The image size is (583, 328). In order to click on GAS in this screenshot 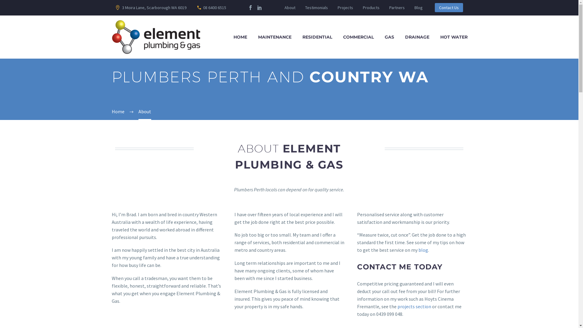, I will do `click(389, 37)`.